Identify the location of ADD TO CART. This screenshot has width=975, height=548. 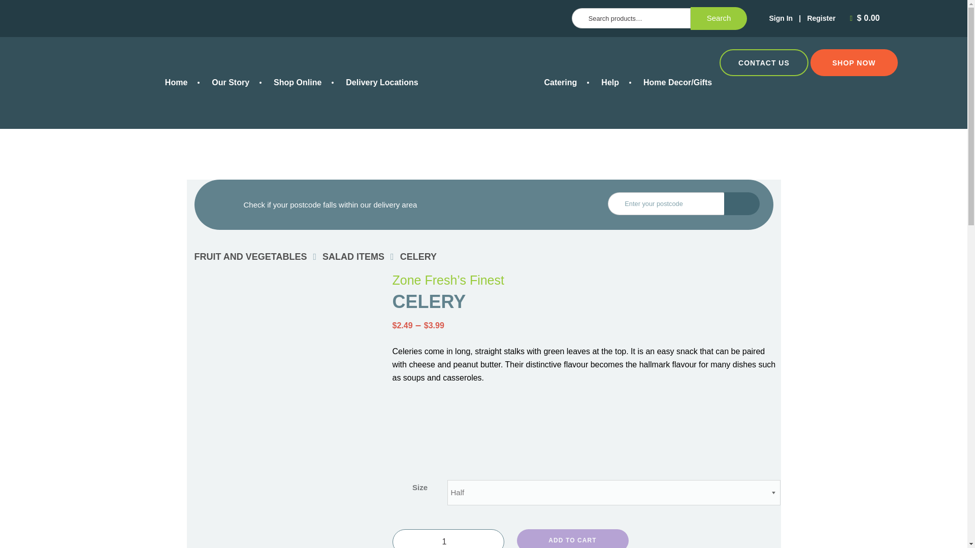
(573, 539).